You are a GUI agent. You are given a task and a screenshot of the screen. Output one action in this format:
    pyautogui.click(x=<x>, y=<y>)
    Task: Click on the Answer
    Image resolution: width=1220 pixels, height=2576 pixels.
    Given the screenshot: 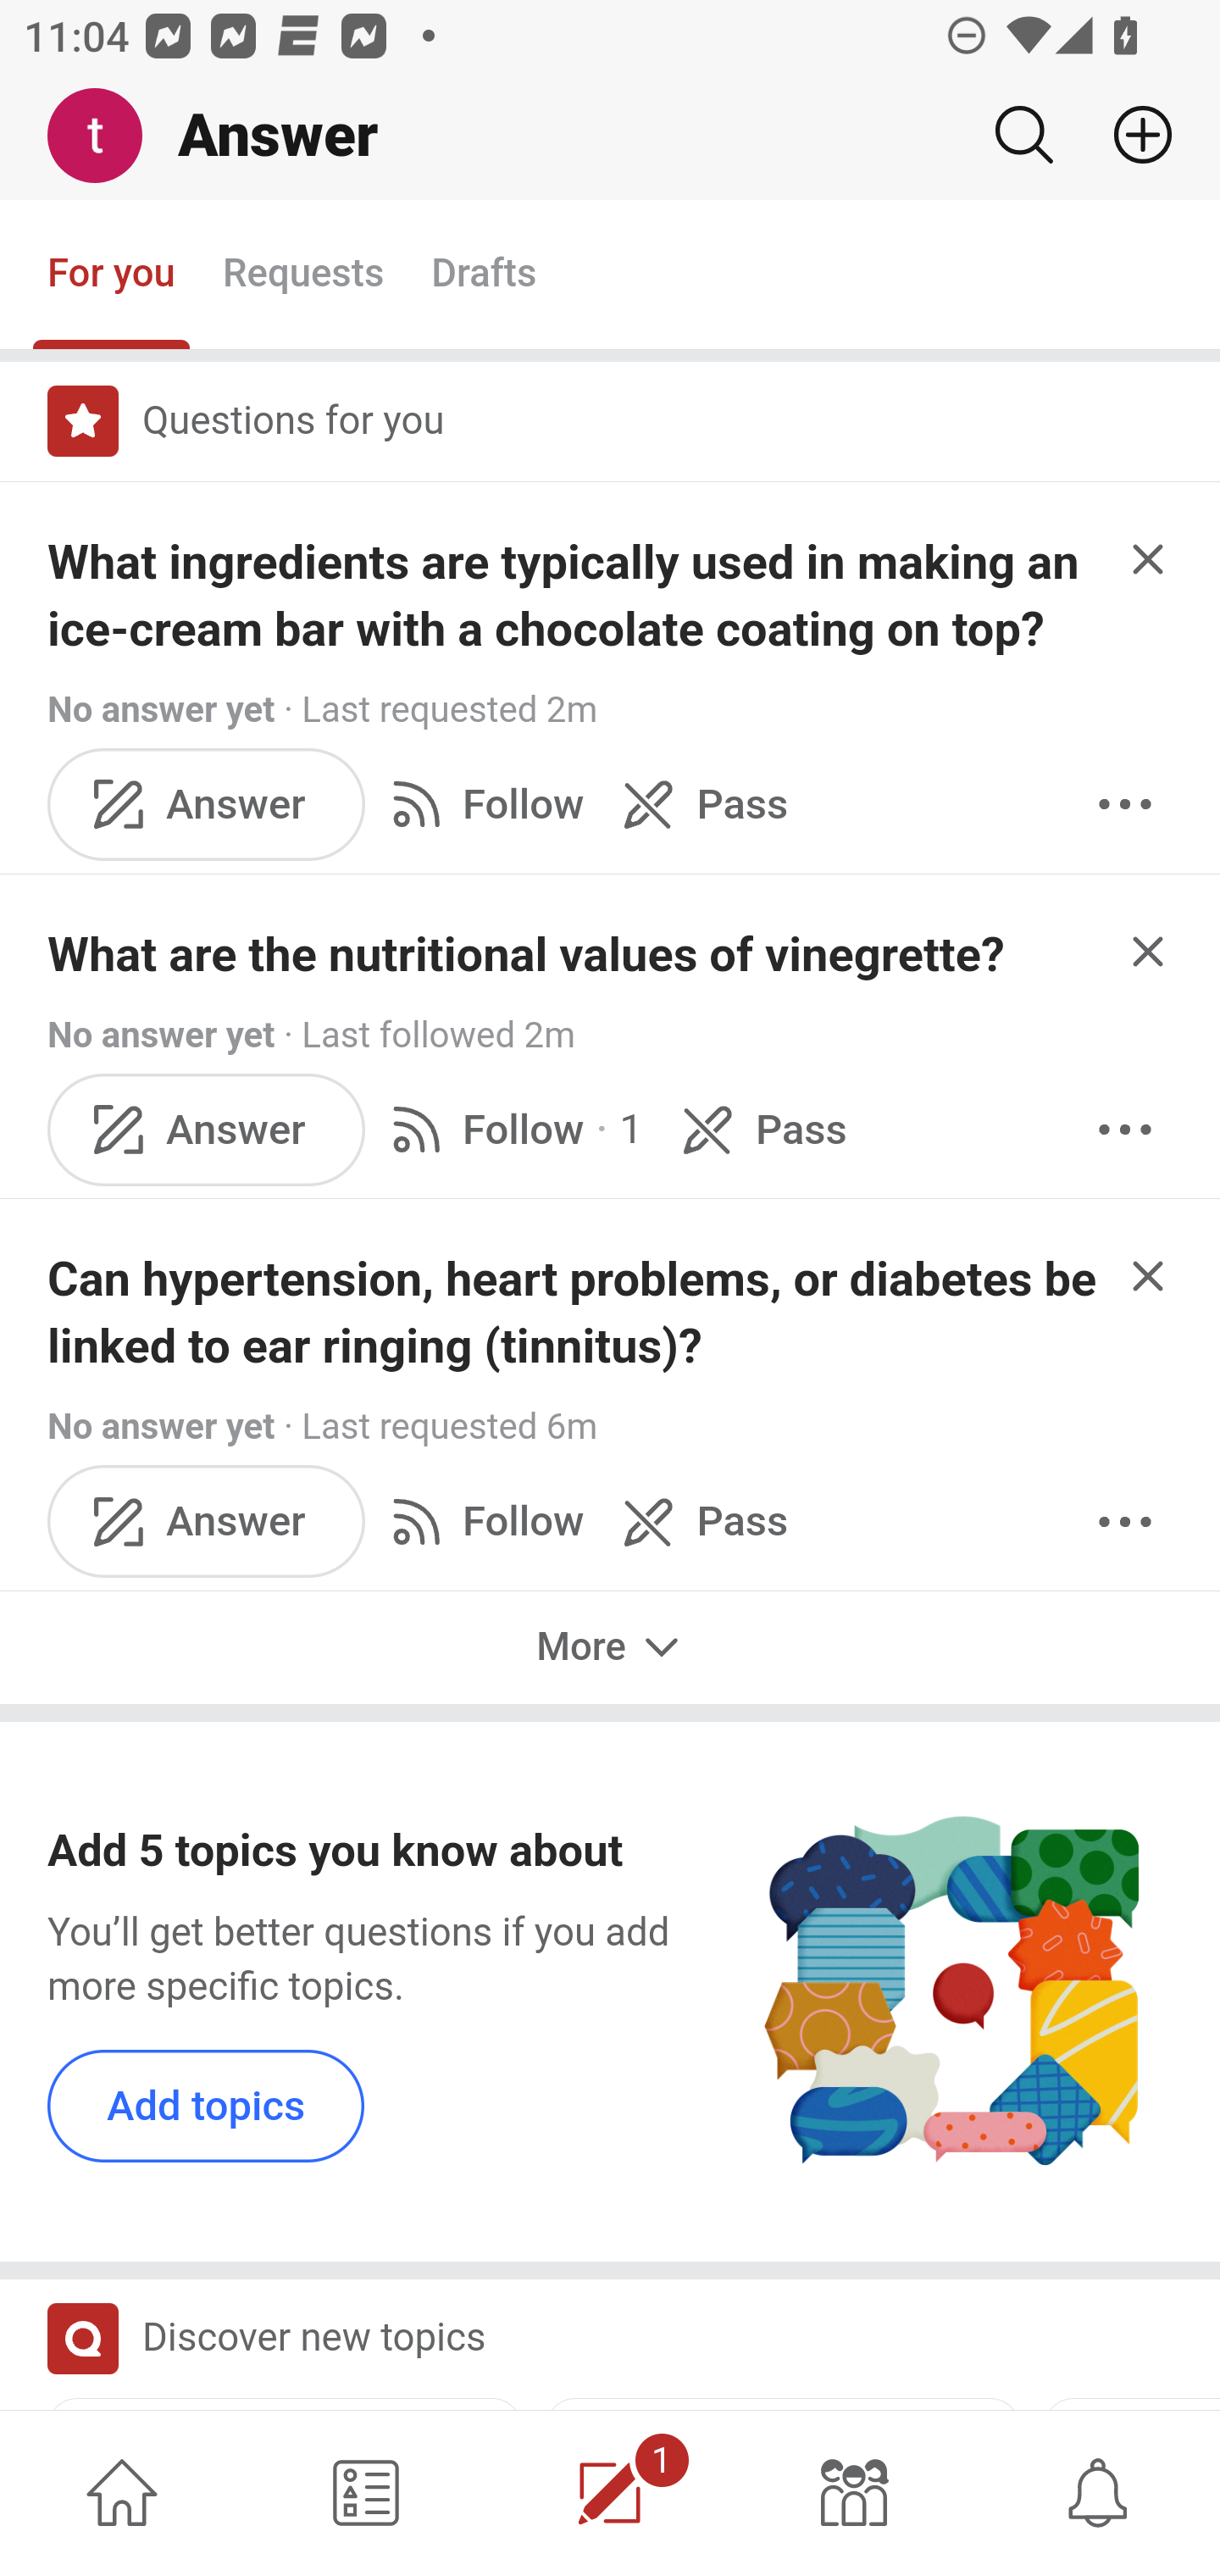 What is the action you would take?
    pyautogui.click(x=207, y=802)
    